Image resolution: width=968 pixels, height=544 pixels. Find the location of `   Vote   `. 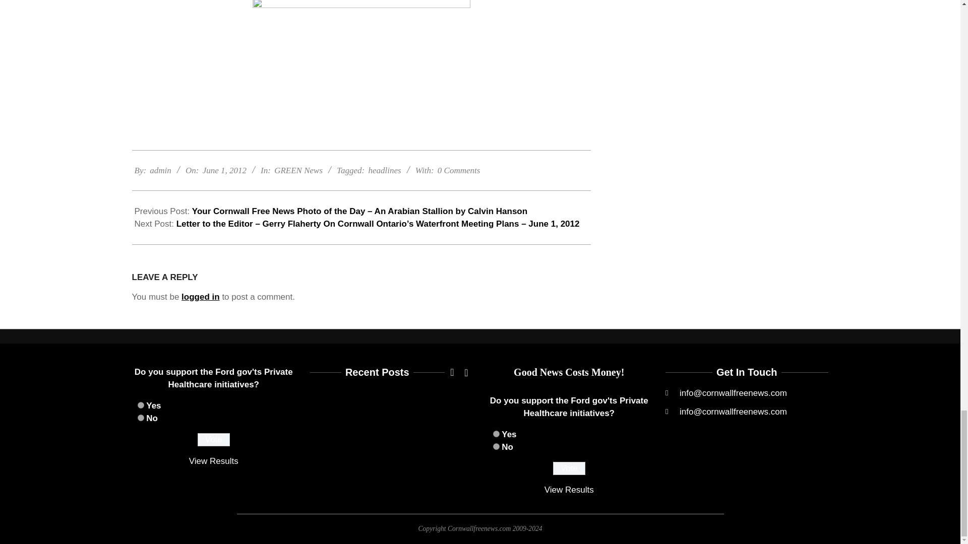

   Vote    is located at coordinates (569, 468).